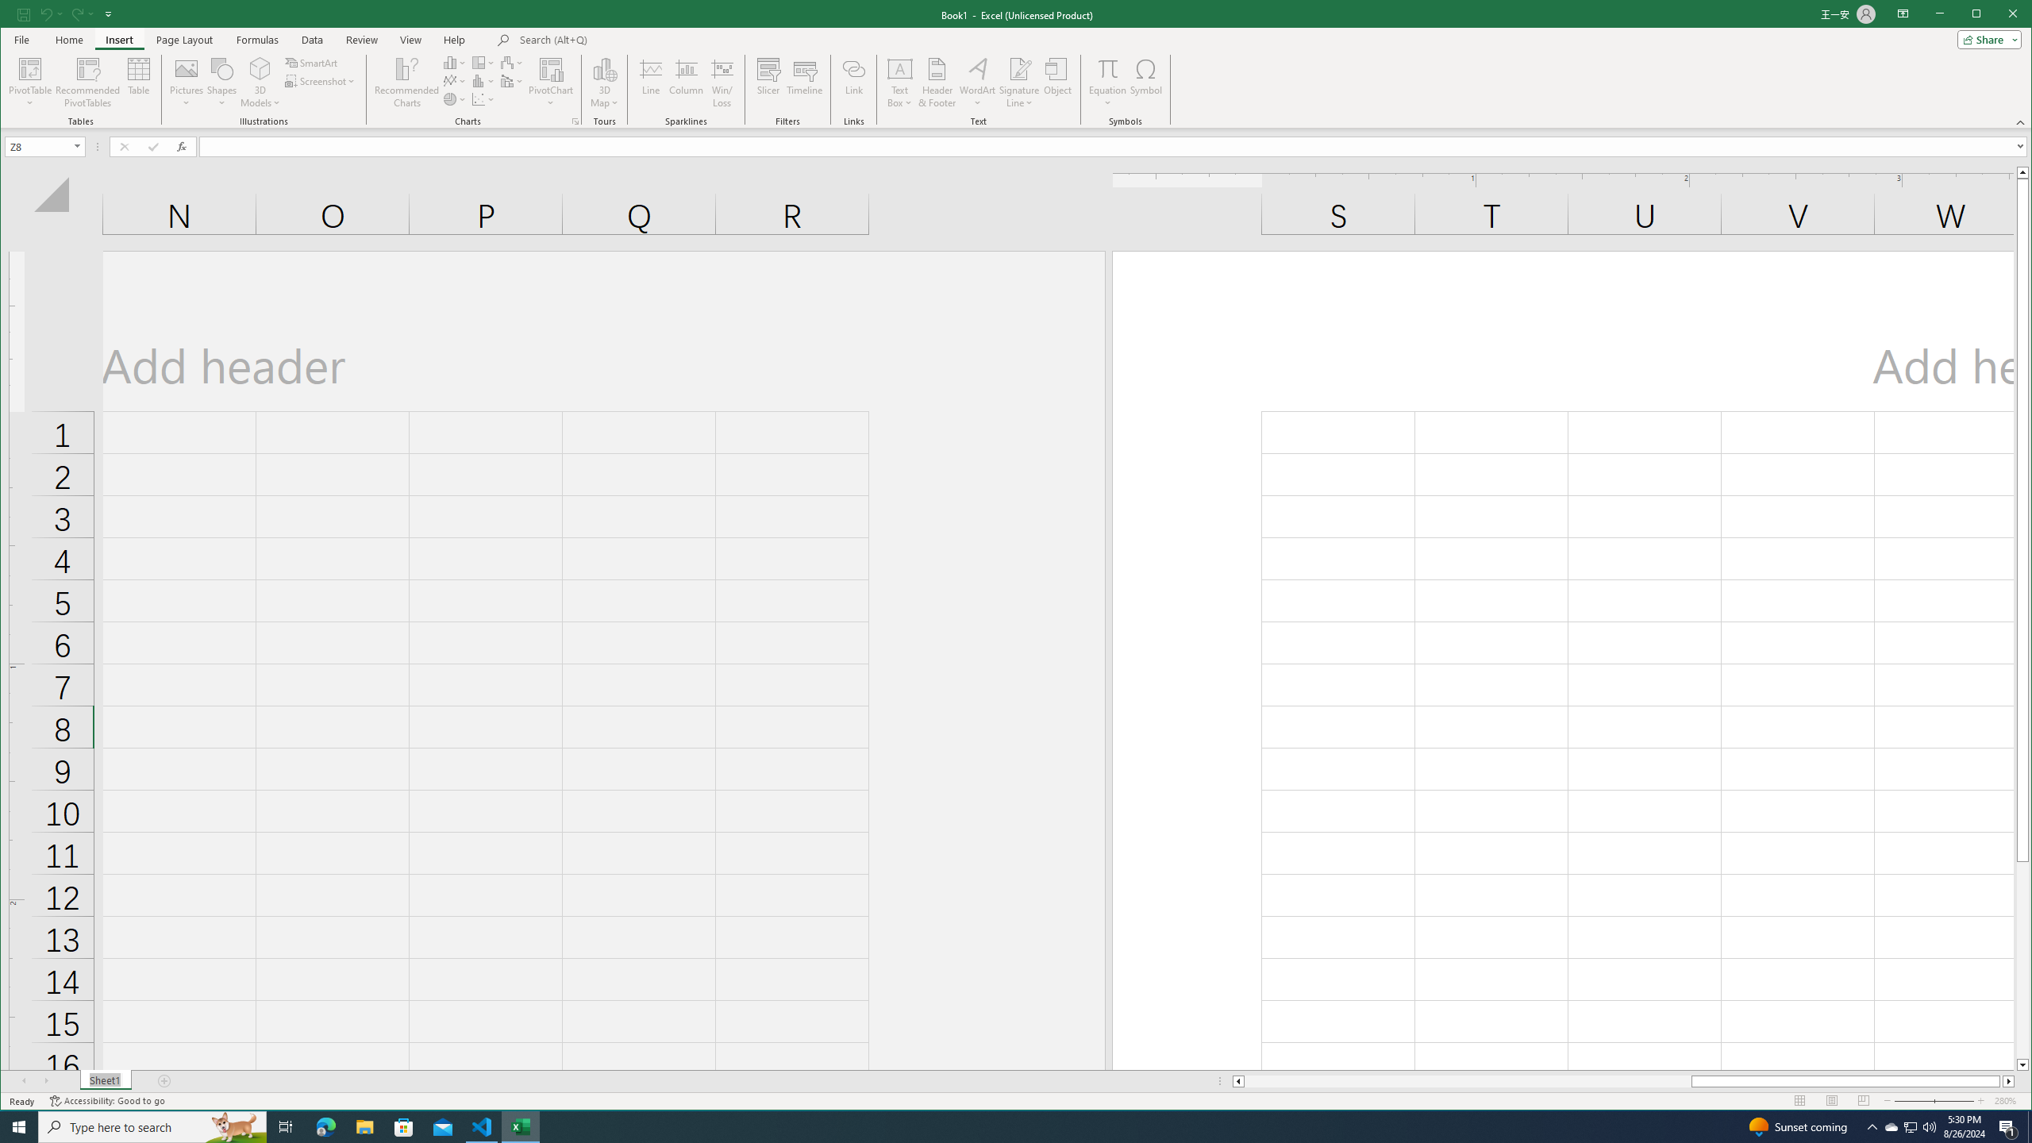 The image size is (2032, 1143). Describe the element at coordinates (1018, 83) in the screenshot. I see `Signature Line` at that location.